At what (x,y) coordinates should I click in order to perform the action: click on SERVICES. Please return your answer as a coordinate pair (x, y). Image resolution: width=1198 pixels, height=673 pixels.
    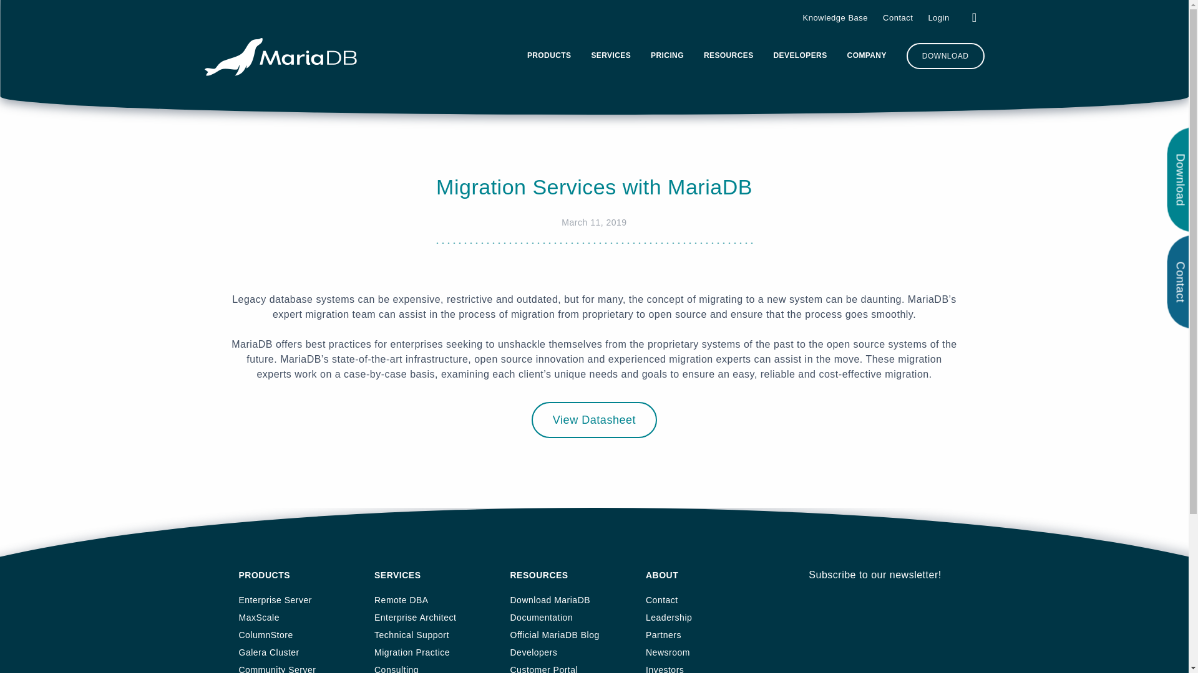
    Looking at the image, I should click on (611, 57).